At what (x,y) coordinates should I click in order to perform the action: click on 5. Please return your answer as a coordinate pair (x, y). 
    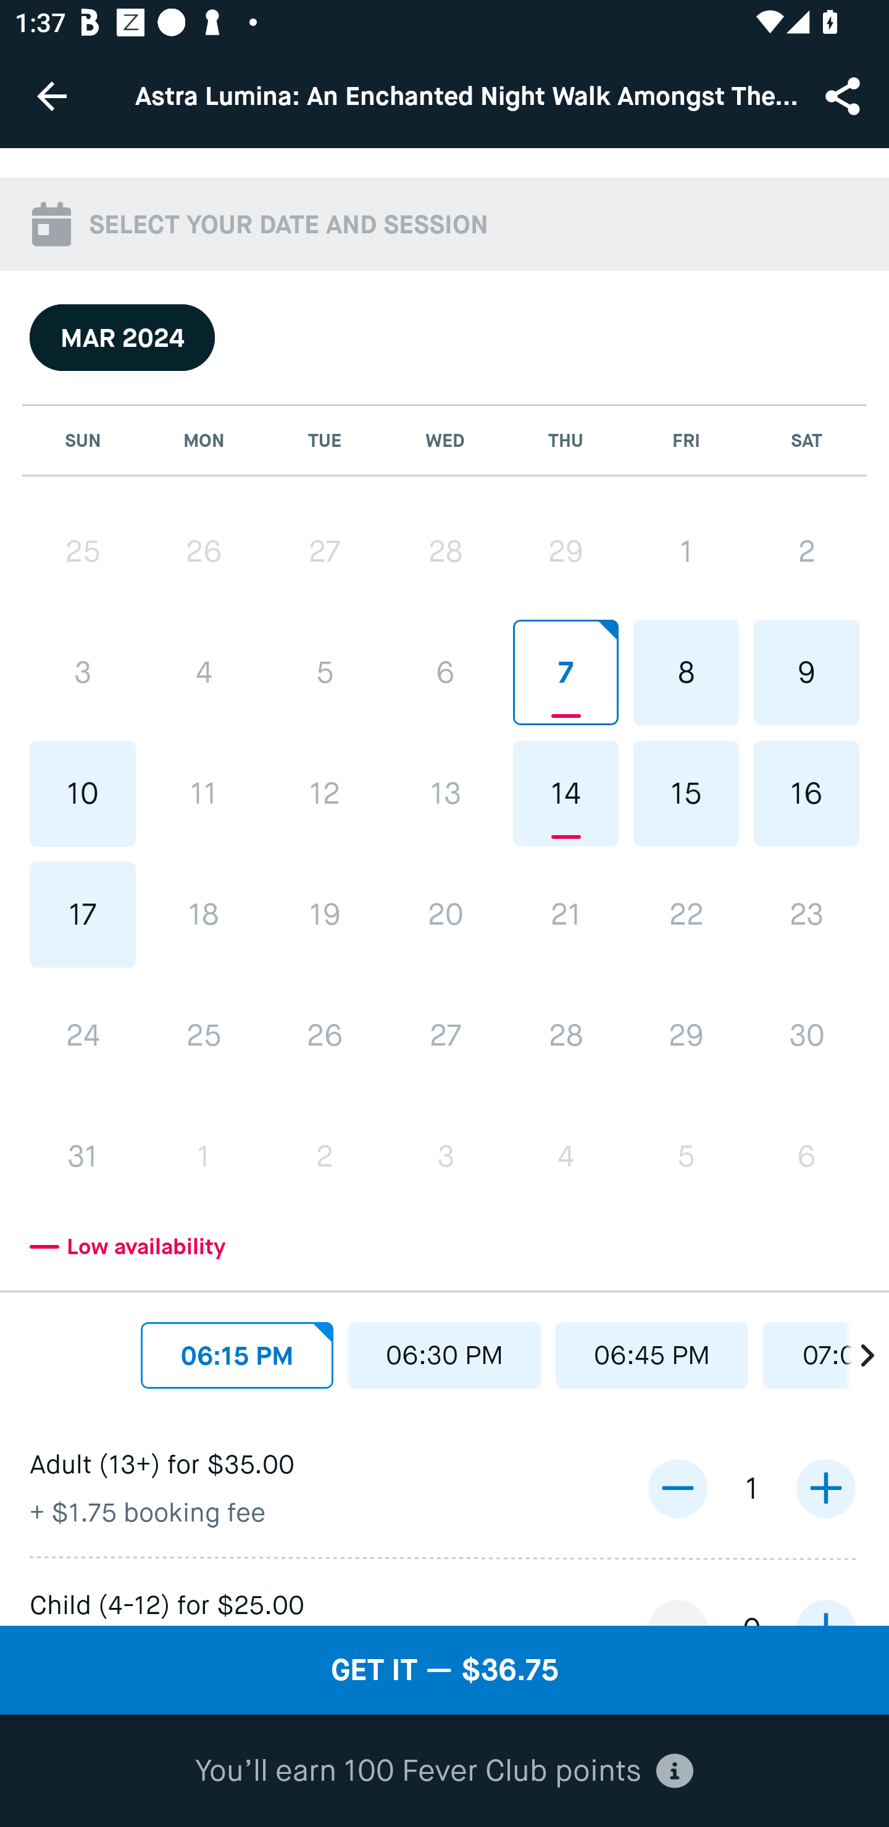
    Looking at the image, I should click on (325, 672).